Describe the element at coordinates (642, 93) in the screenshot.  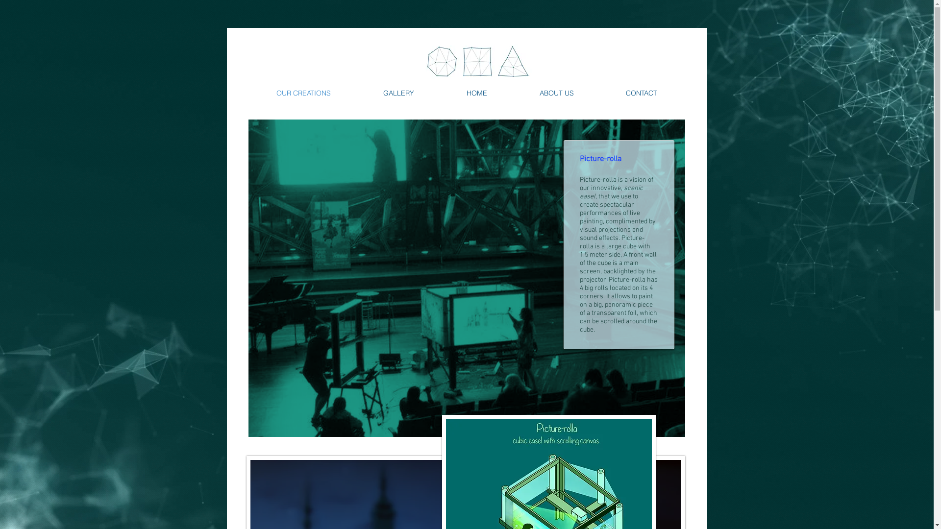
I see `CONTACT` at that location.